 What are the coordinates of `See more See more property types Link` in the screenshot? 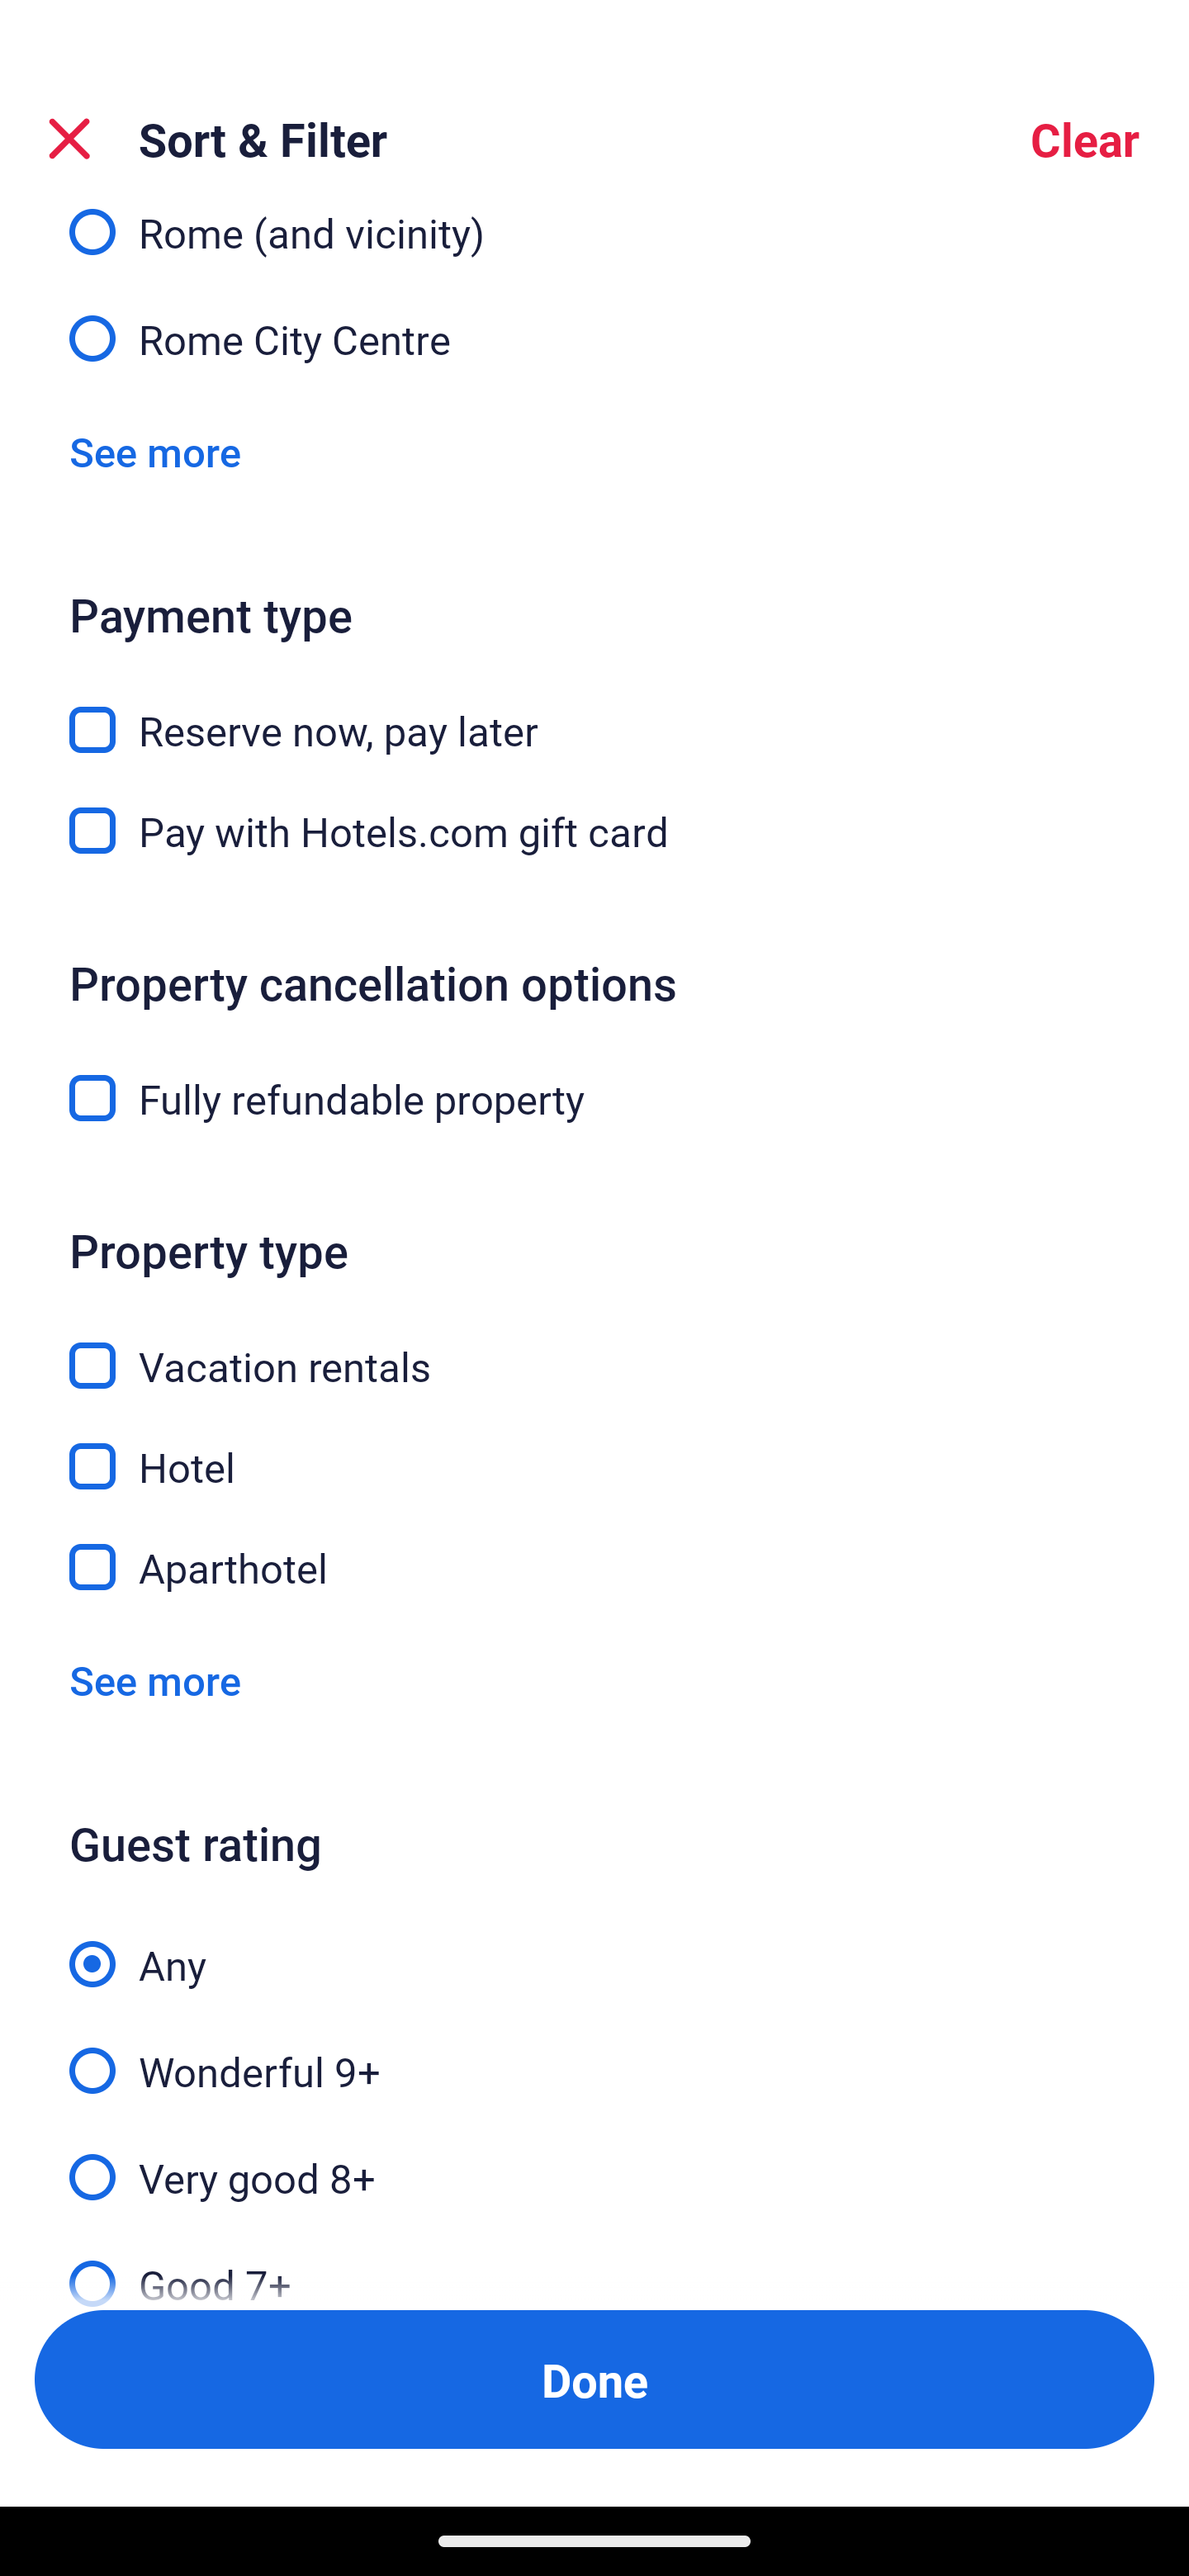 It's located at (155, 1679).